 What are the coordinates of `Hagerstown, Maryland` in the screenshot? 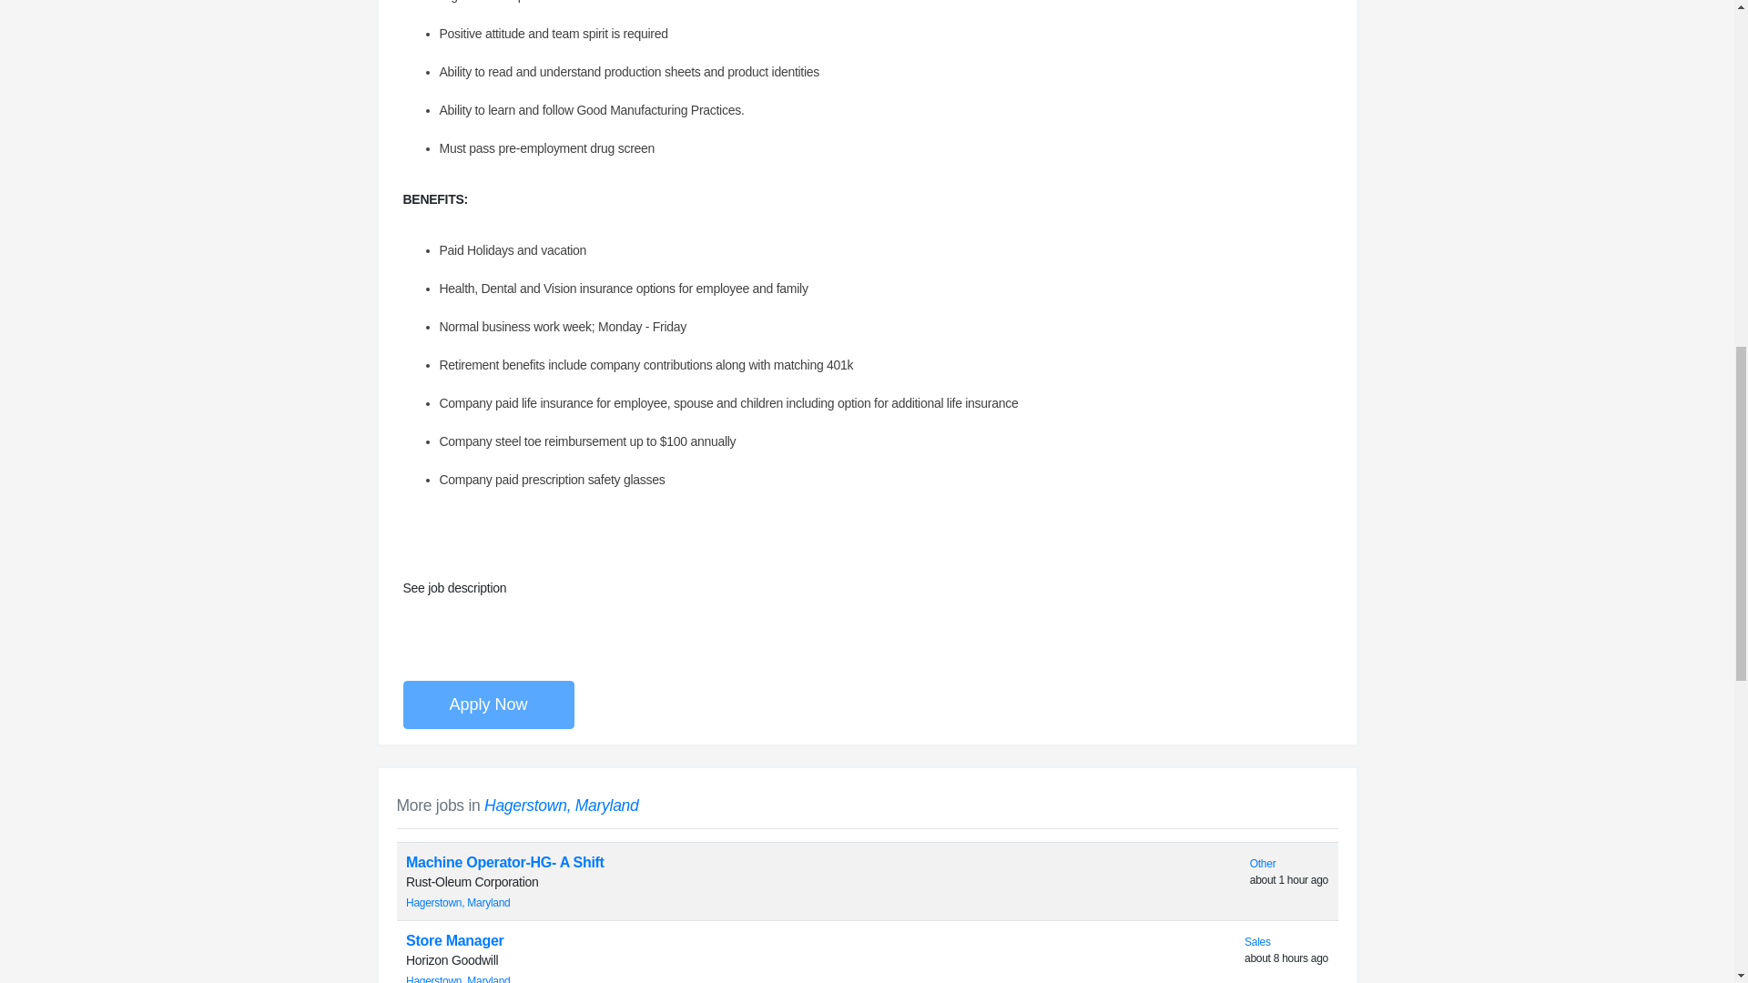 It's located at (561, 805).